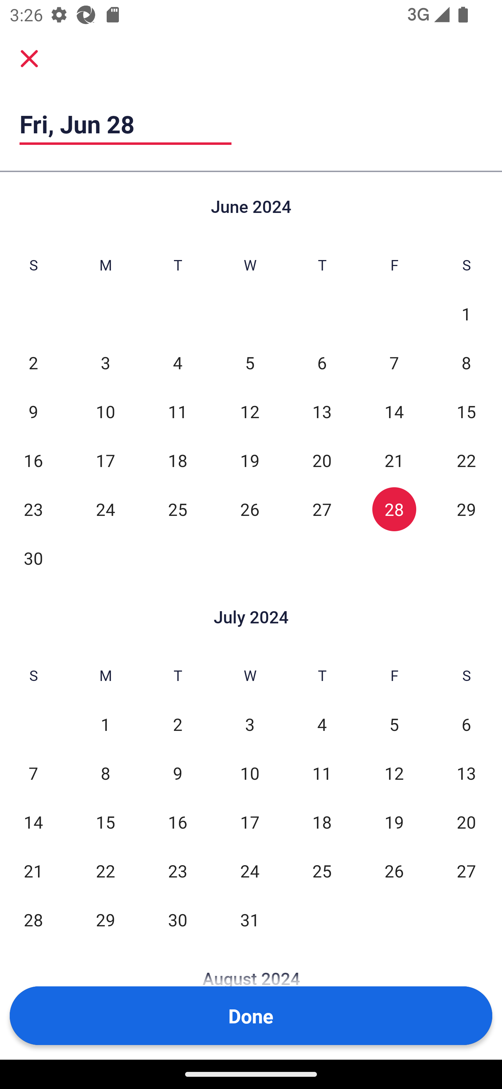  Describe the element at coordinates (178, 411) in the screenshot. I see `11 Tue, Jun 11, Not Selected` at that location.